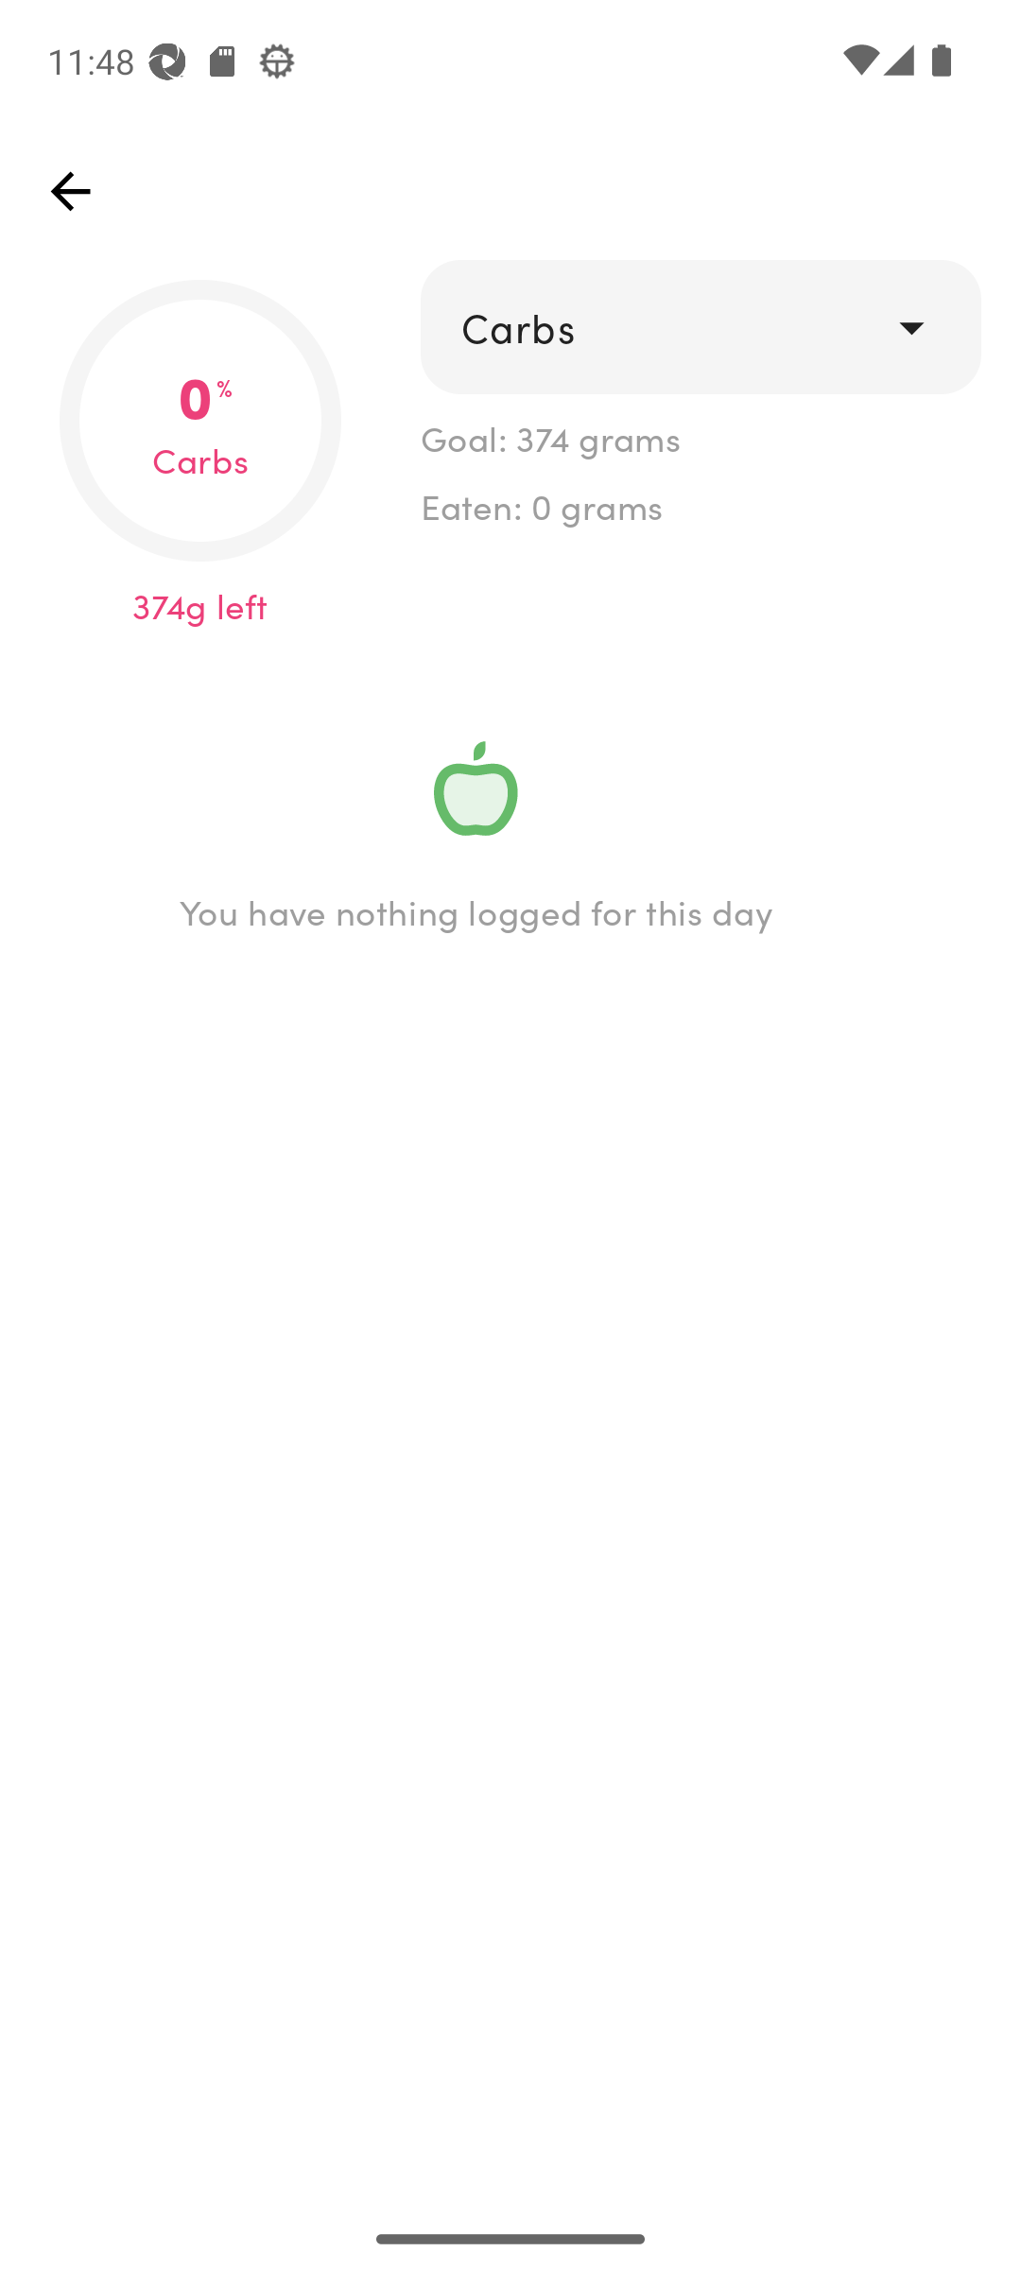 This screenshot has width=1021, height=2269. What do you see at coordinates (700, 327) in the screenshot?
I see `drop_down Carbs` at bounding box center [700, 327].